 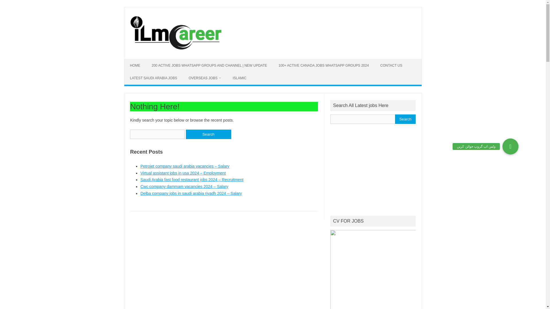 What do you see at coordinates (405, 119) in the screenshot?
I see `Search` at bounding box center [405, 119].